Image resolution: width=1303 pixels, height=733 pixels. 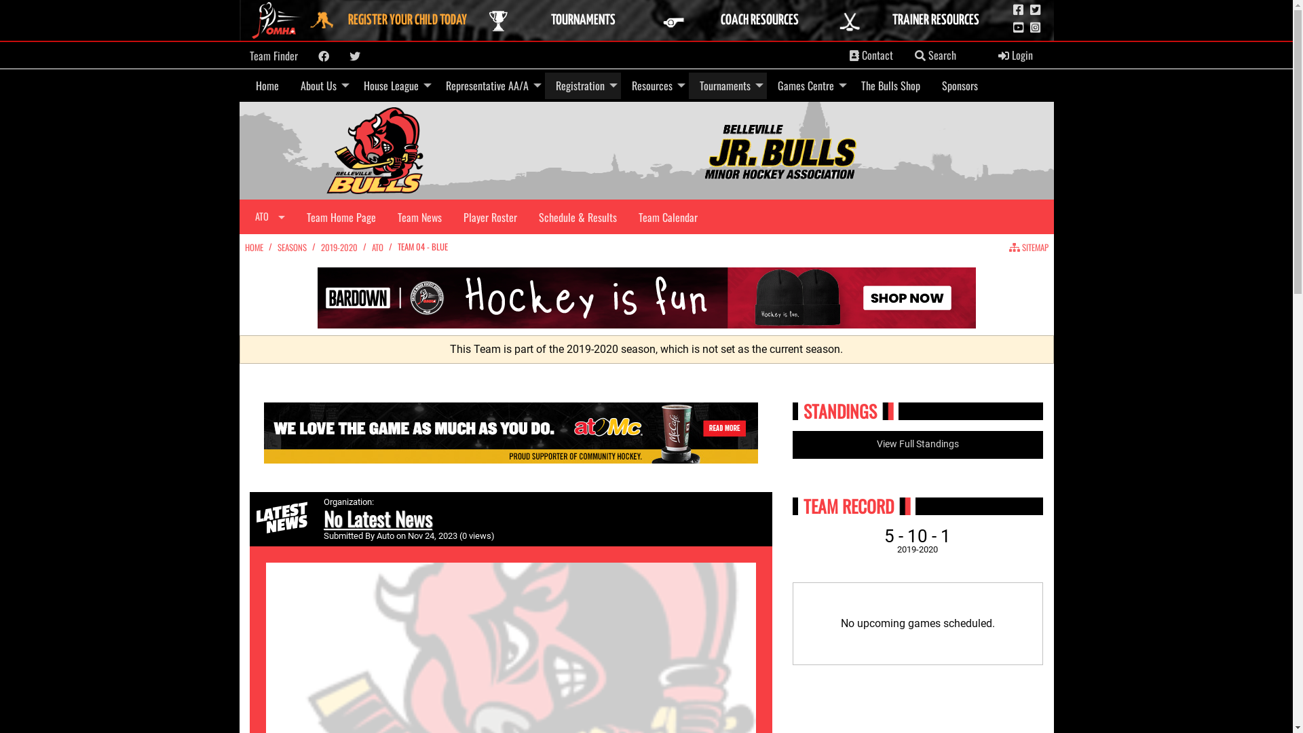 I want to click on Contacts, so click(x=854, y=56).